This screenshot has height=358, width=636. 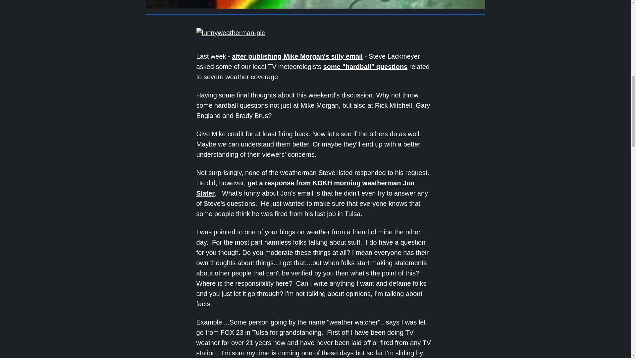 What do you see at coordinates (297, 56) in the screenshot?
I see `after publishing Mike Morgan's silly email` at bounding box center [297, 56].